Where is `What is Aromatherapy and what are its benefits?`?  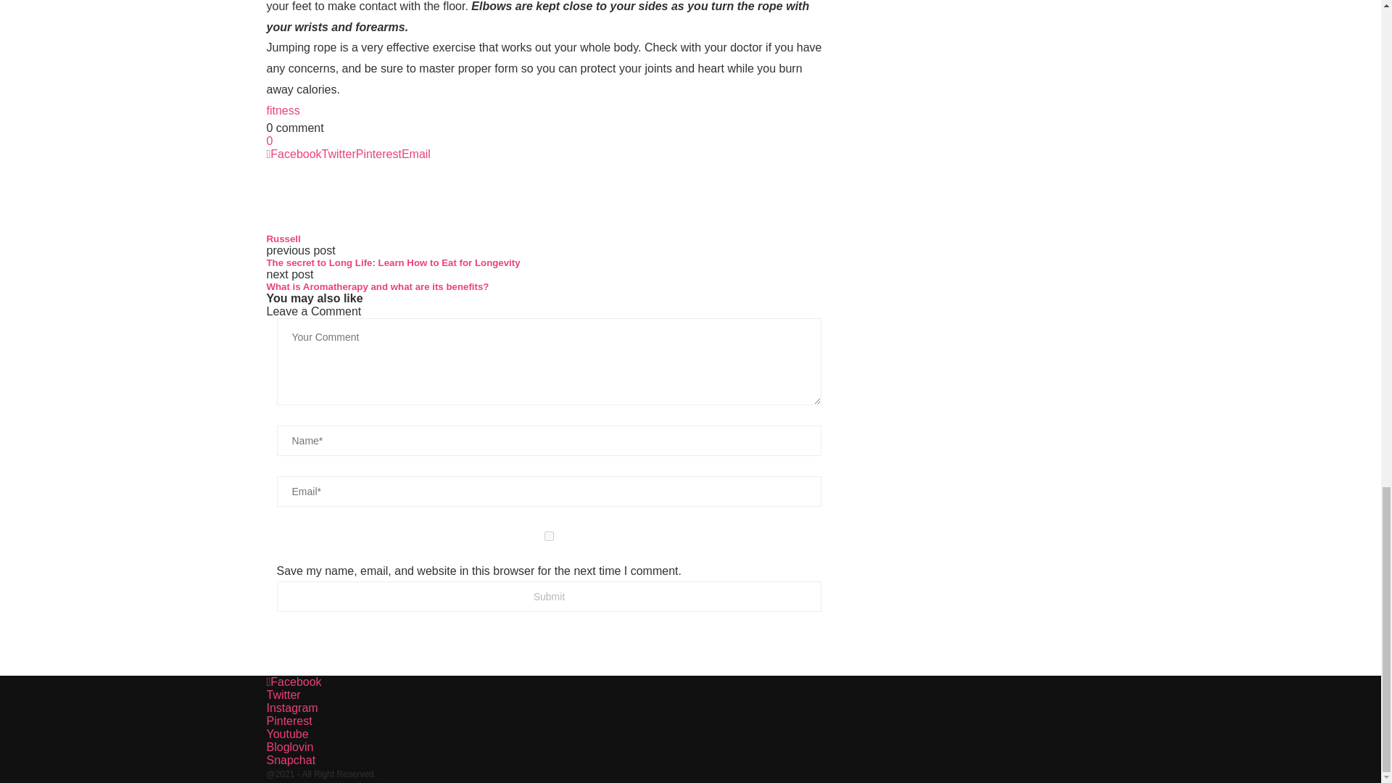 What is Aromatherapy and what are its benefits? is located at coordinates (550, 286).